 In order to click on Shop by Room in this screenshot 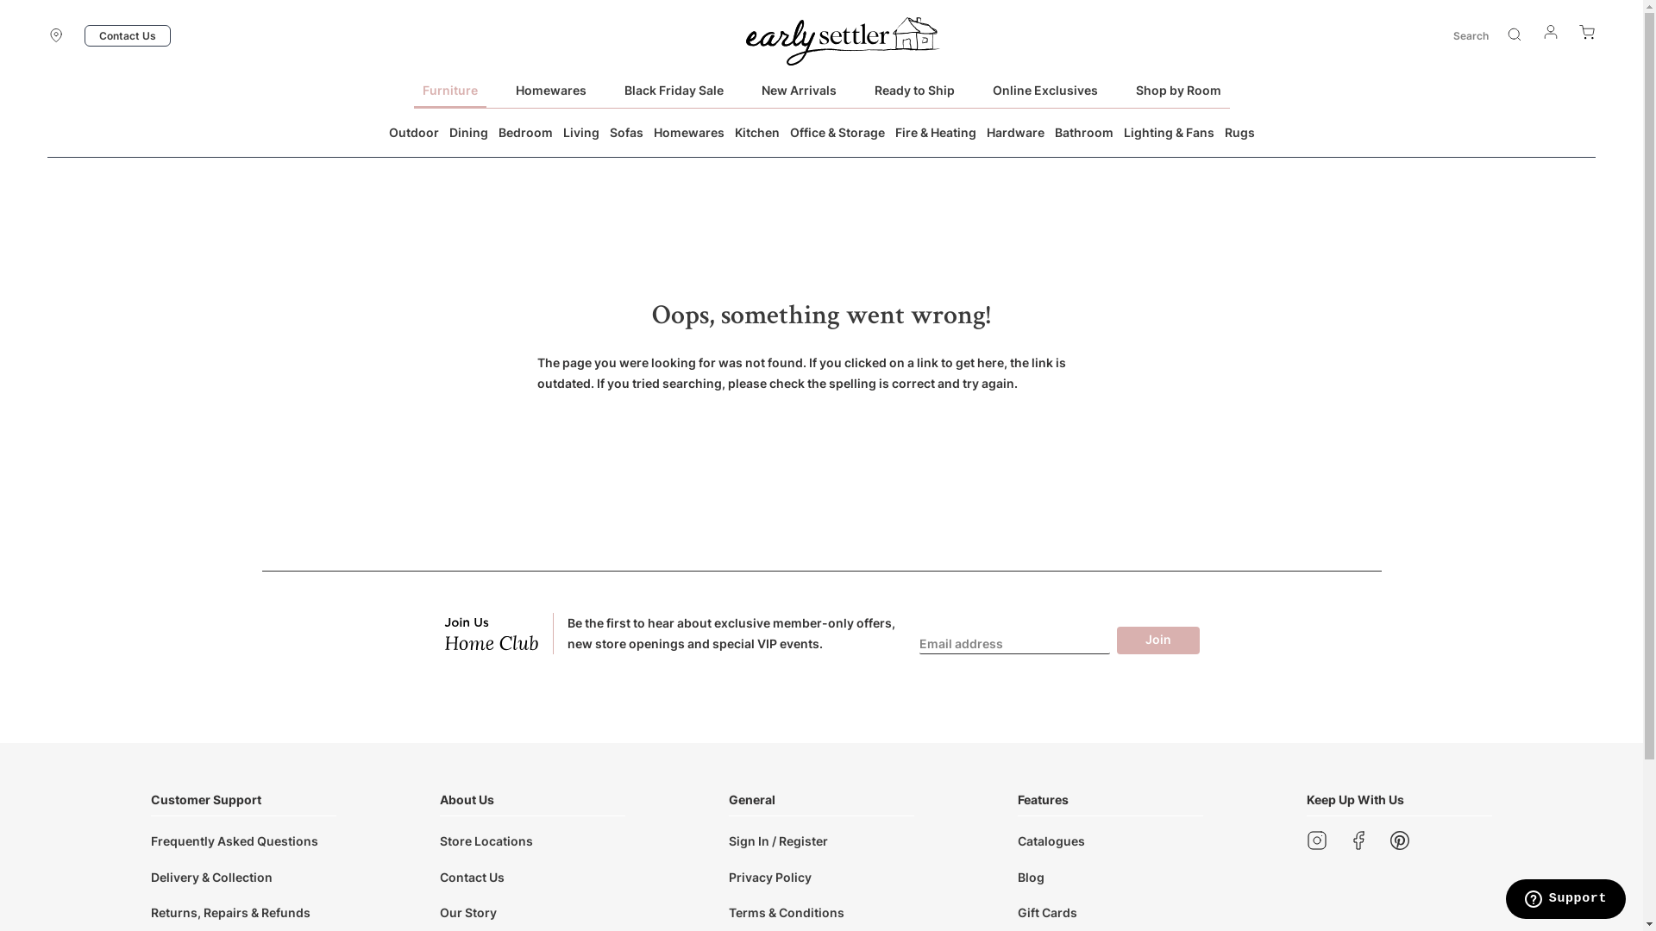, I will do `click(1178, 90)`.